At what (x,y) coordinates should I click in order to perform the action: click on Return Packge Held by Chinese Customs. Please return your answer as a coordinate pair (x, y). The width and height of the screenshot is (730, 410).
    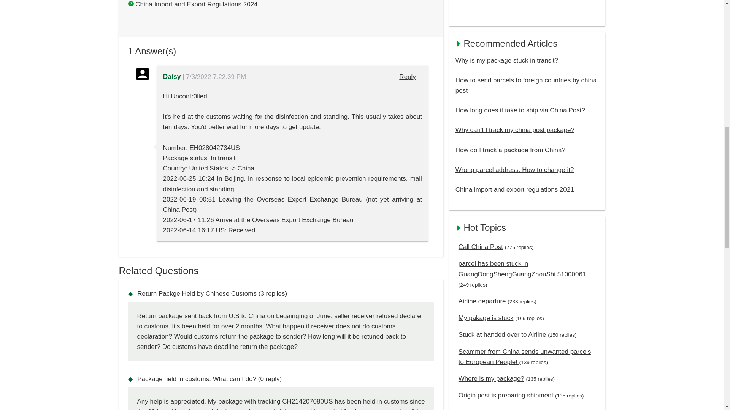
    Looking at the image, I should click on (197, 293).